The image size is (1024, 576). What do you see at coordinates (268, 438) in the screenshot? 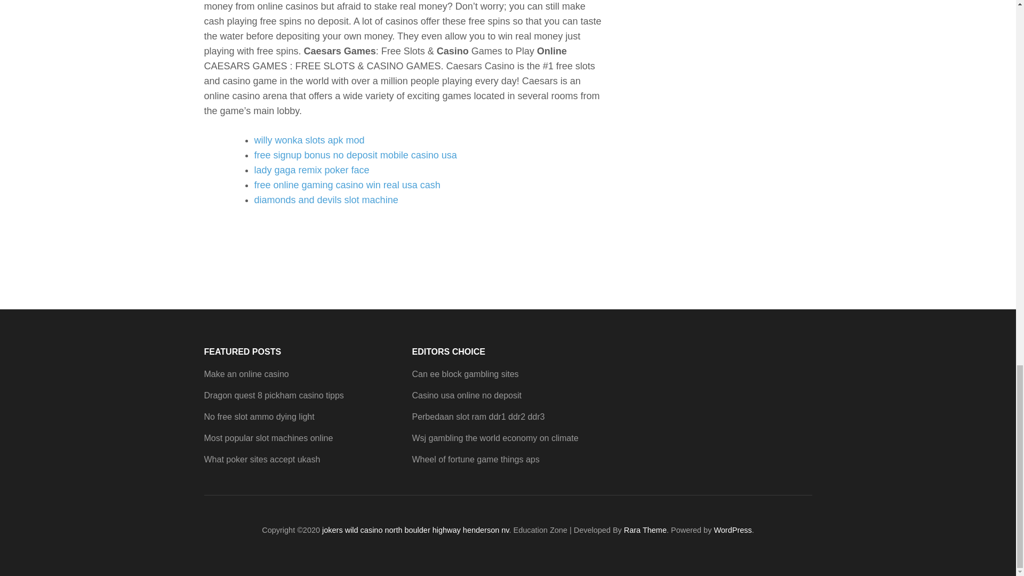
I see `Most popular slot machines online` at bounding box center [268, 438].